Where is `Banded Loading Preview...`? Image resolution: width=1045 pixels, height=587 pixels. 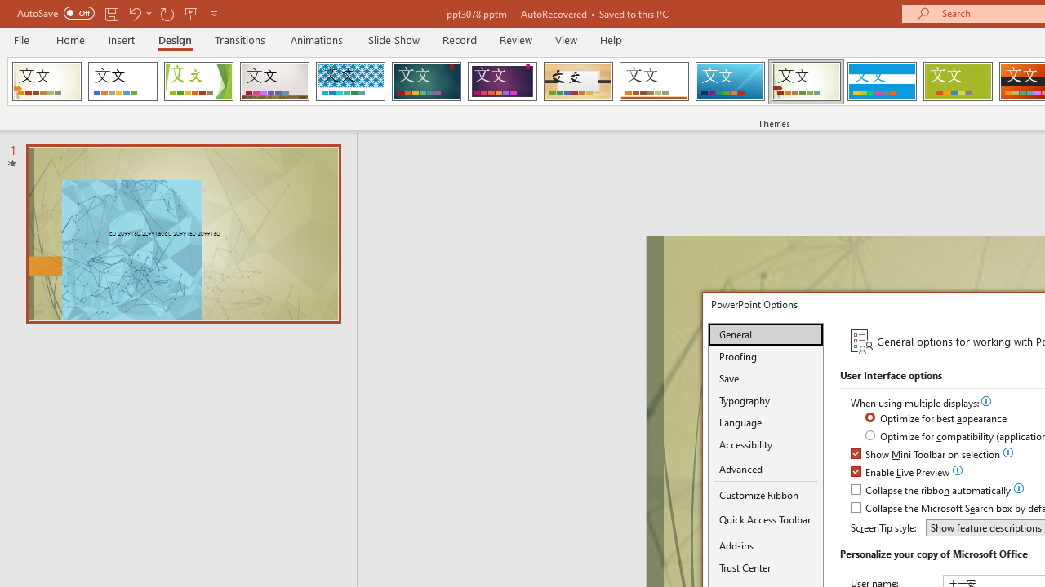
Banded Loading Preview... is located at coordinates (882, 82).